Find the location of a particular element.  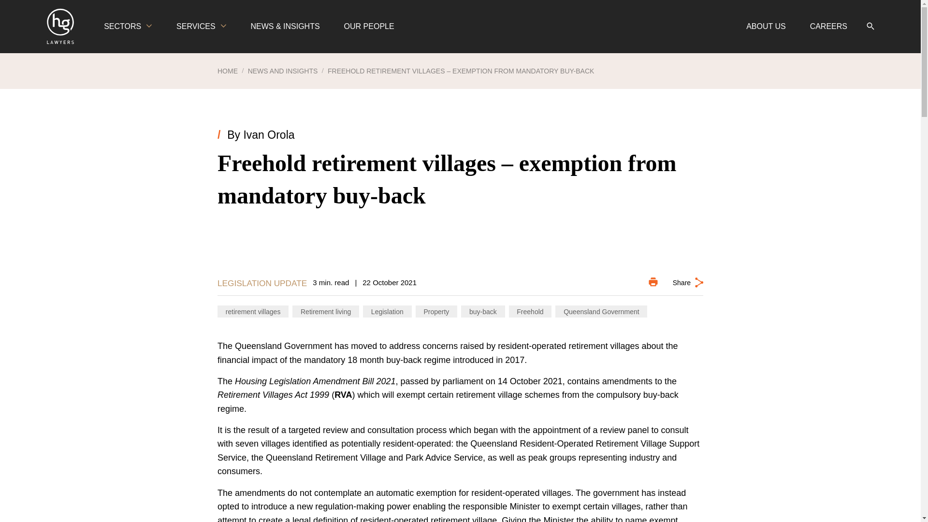

SECTORS is located at coordinates (128, 27).